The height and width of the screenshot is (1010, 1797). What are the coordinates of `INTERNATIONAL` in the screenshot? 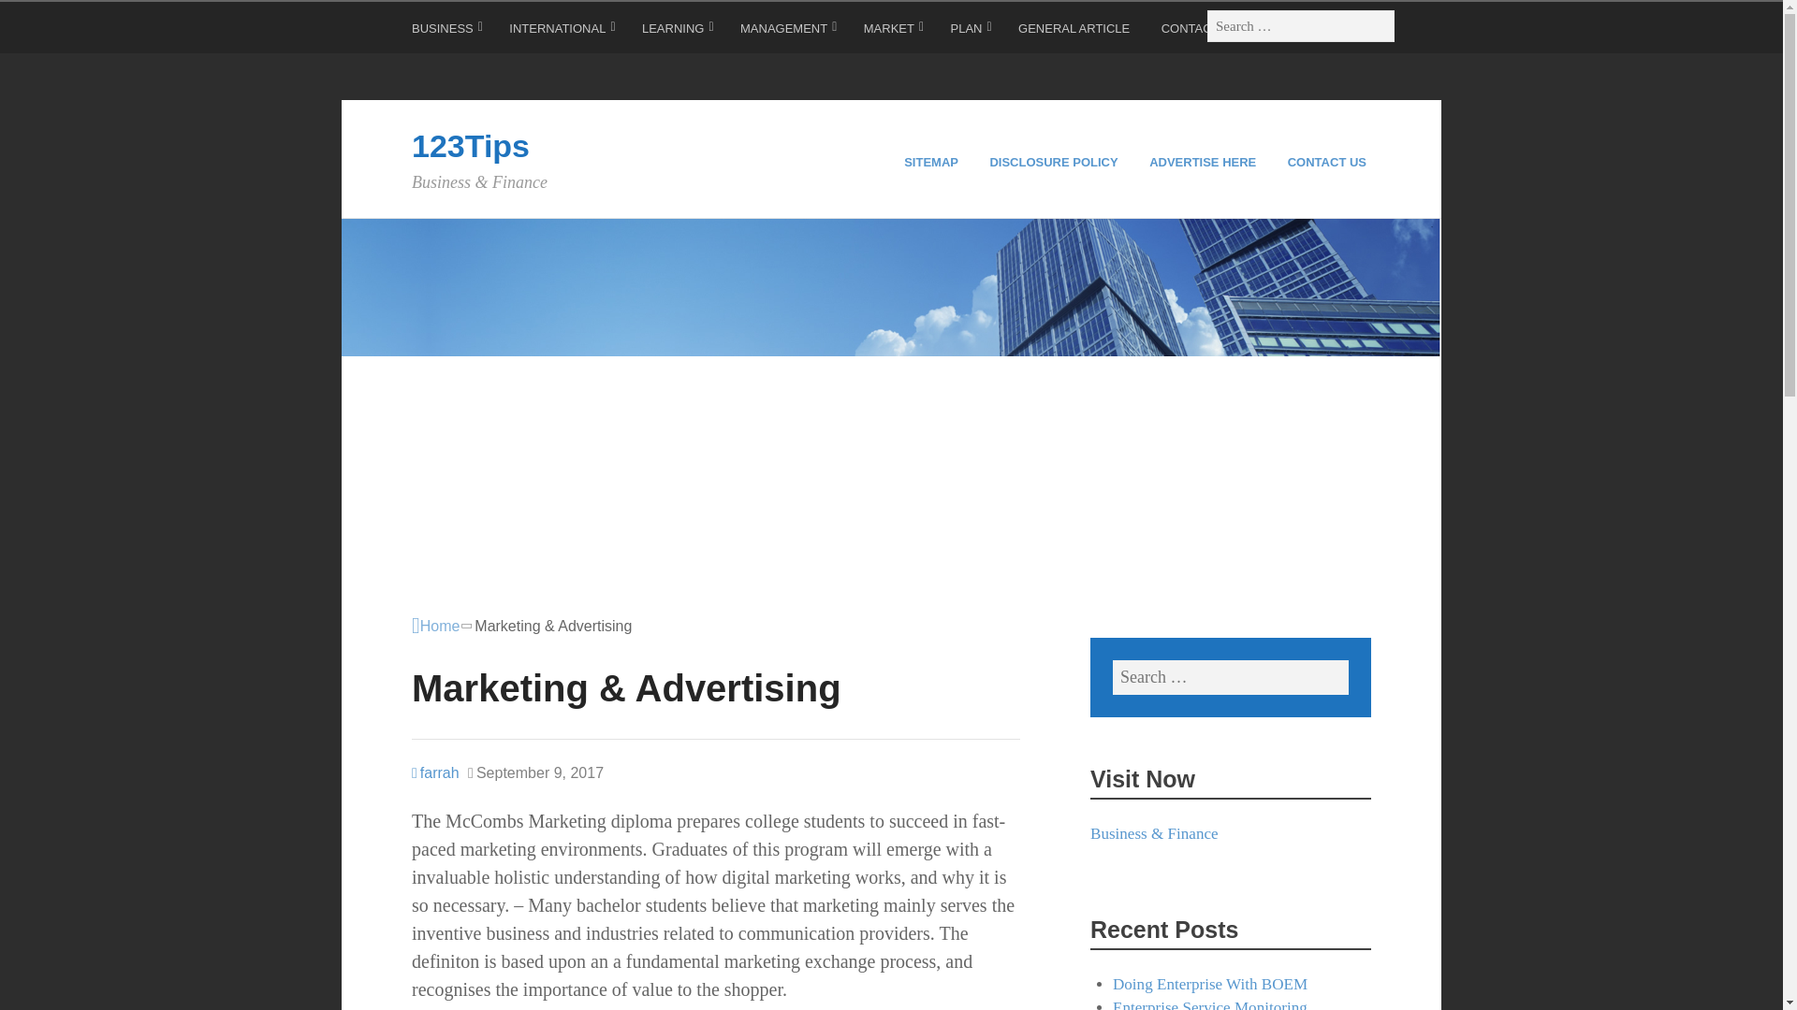 It's located at (562, 32).